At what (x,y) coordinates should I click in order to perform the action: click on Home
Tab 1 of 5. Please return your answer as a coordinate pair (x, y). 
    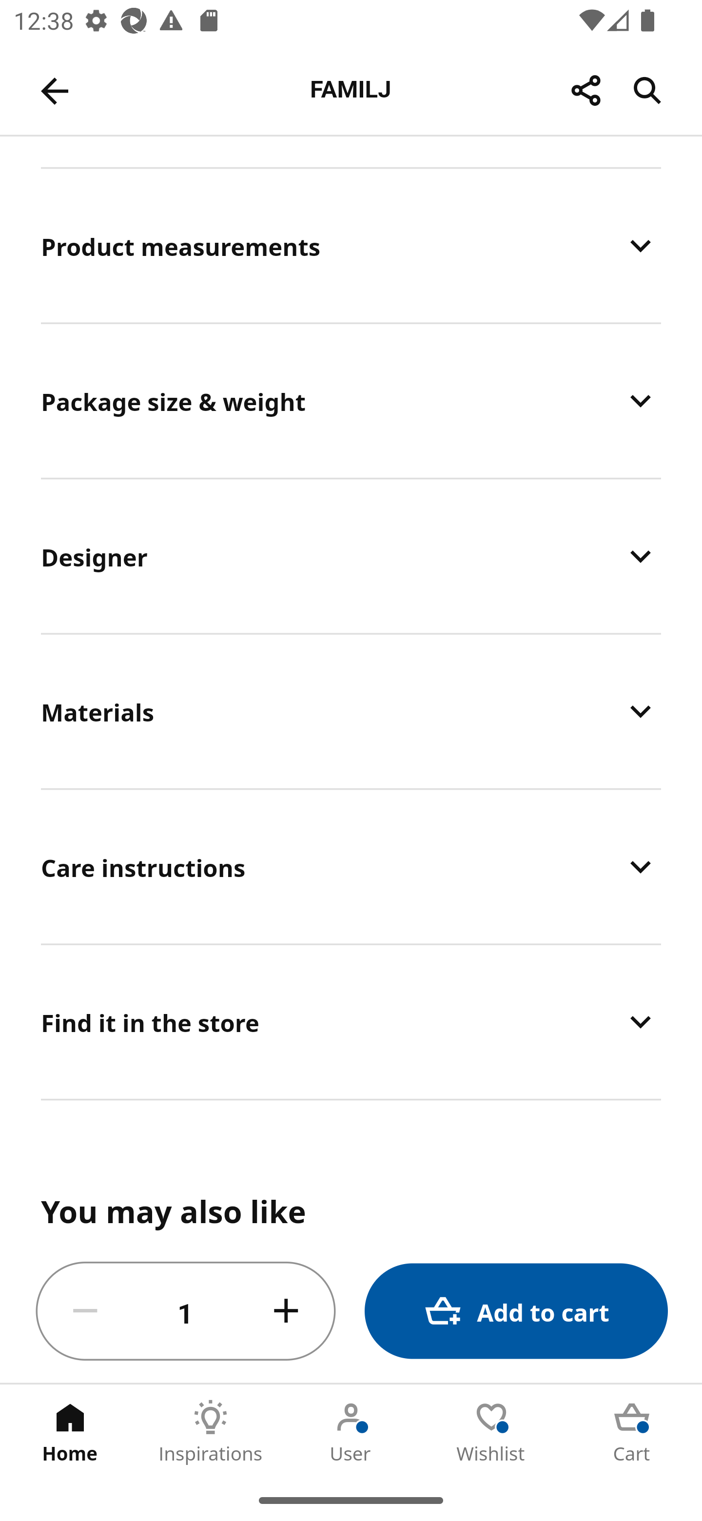
    Looking at the image, I should click on (70, 1432).